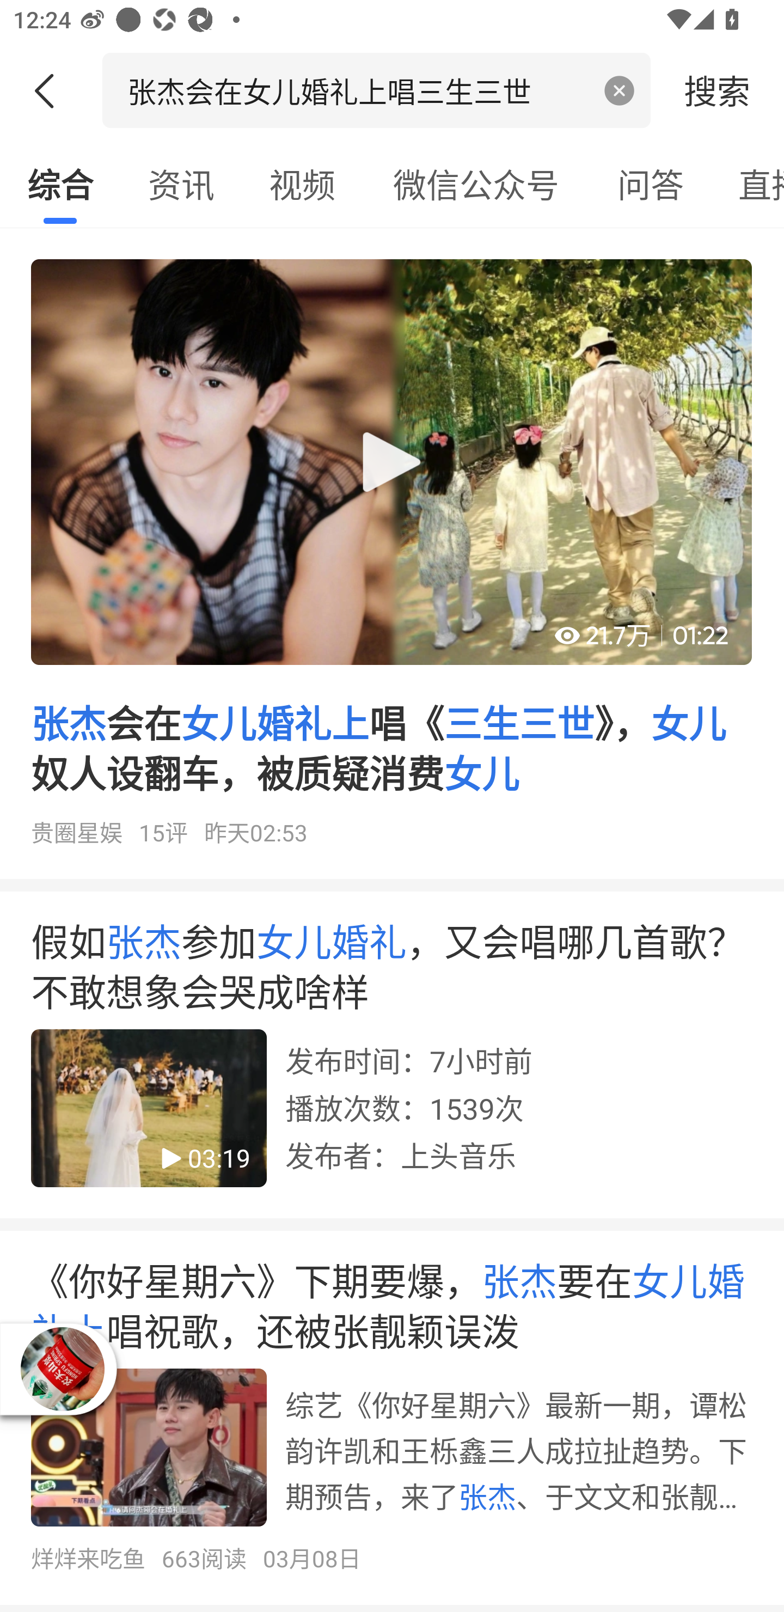 This screenshot has height=1612, width=784. I want to click on 播放器, so click(62, 1368).